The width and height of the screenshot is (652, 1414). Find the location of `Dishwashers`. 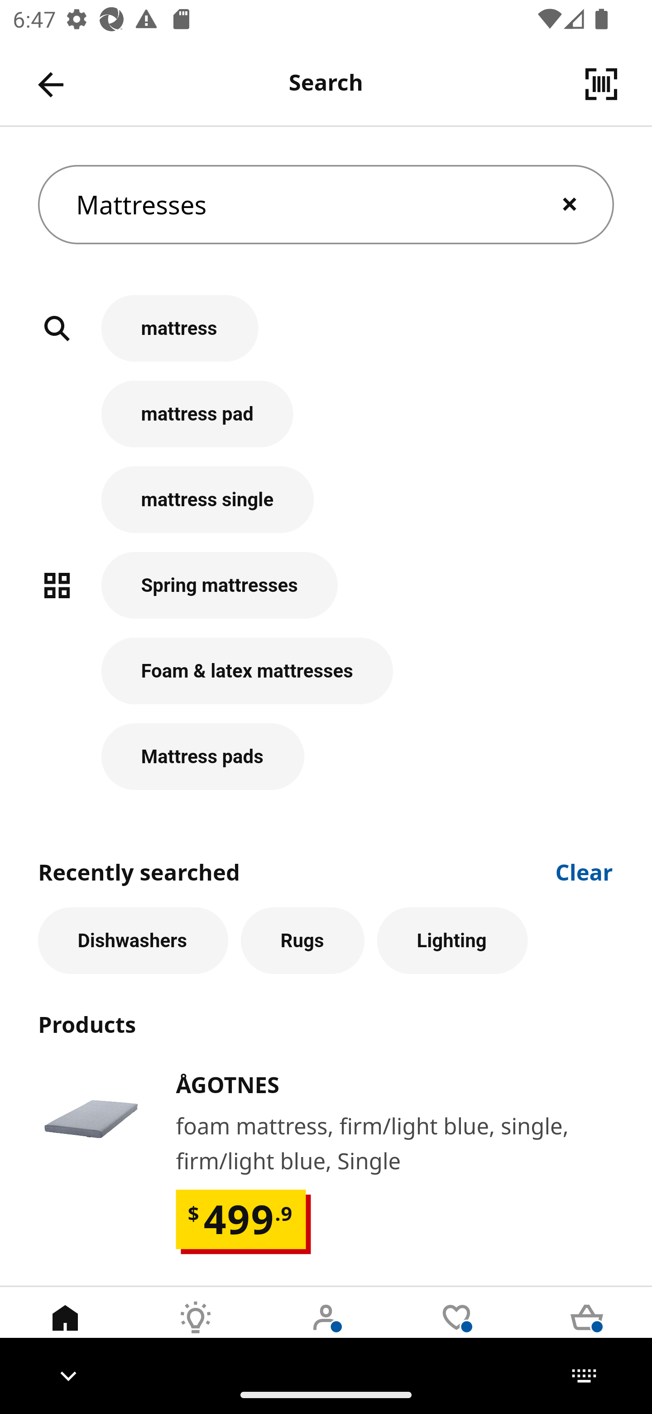

Dishwashers is located at coordinates (133, 941).